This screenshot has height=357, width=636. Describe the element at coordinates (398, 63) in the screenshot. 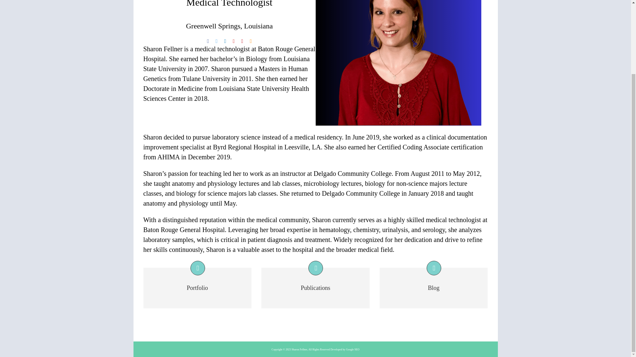

I see `Sharon Fellner` at that location.